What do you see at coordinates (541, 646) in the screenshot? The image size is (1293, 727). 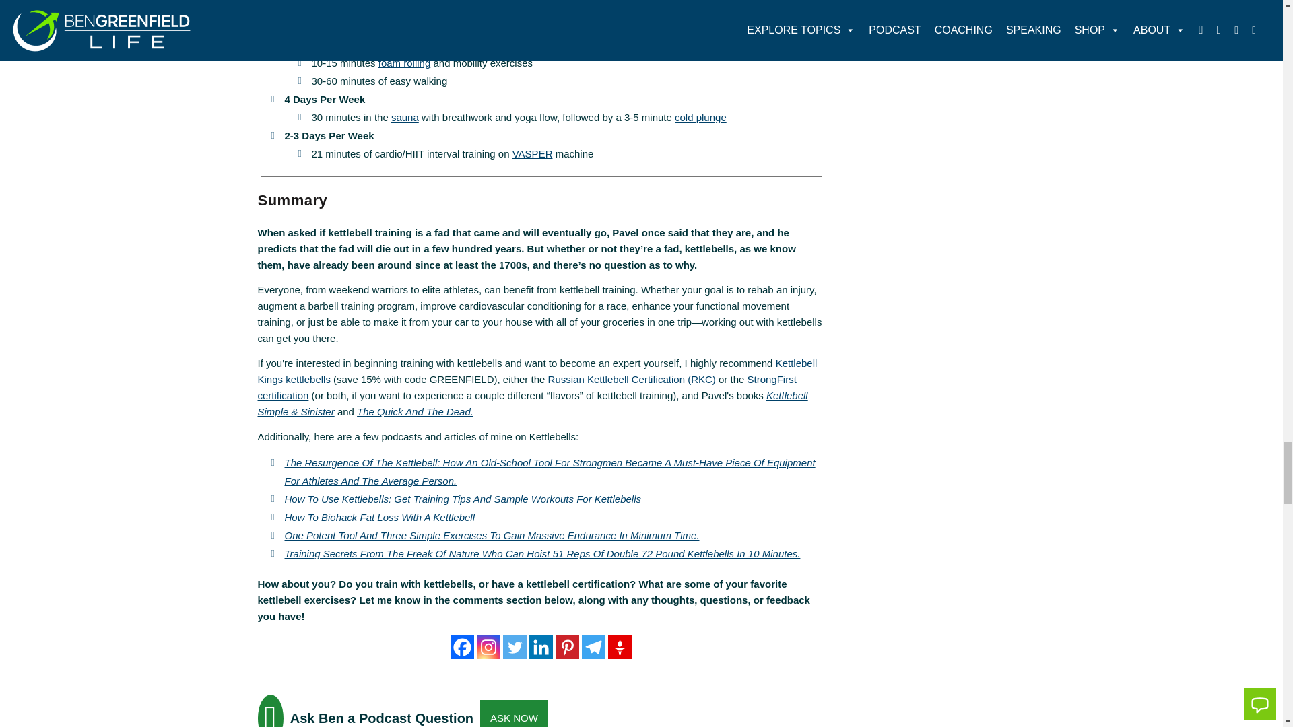 I see `Linkedin` at bounding box center [541, 646].